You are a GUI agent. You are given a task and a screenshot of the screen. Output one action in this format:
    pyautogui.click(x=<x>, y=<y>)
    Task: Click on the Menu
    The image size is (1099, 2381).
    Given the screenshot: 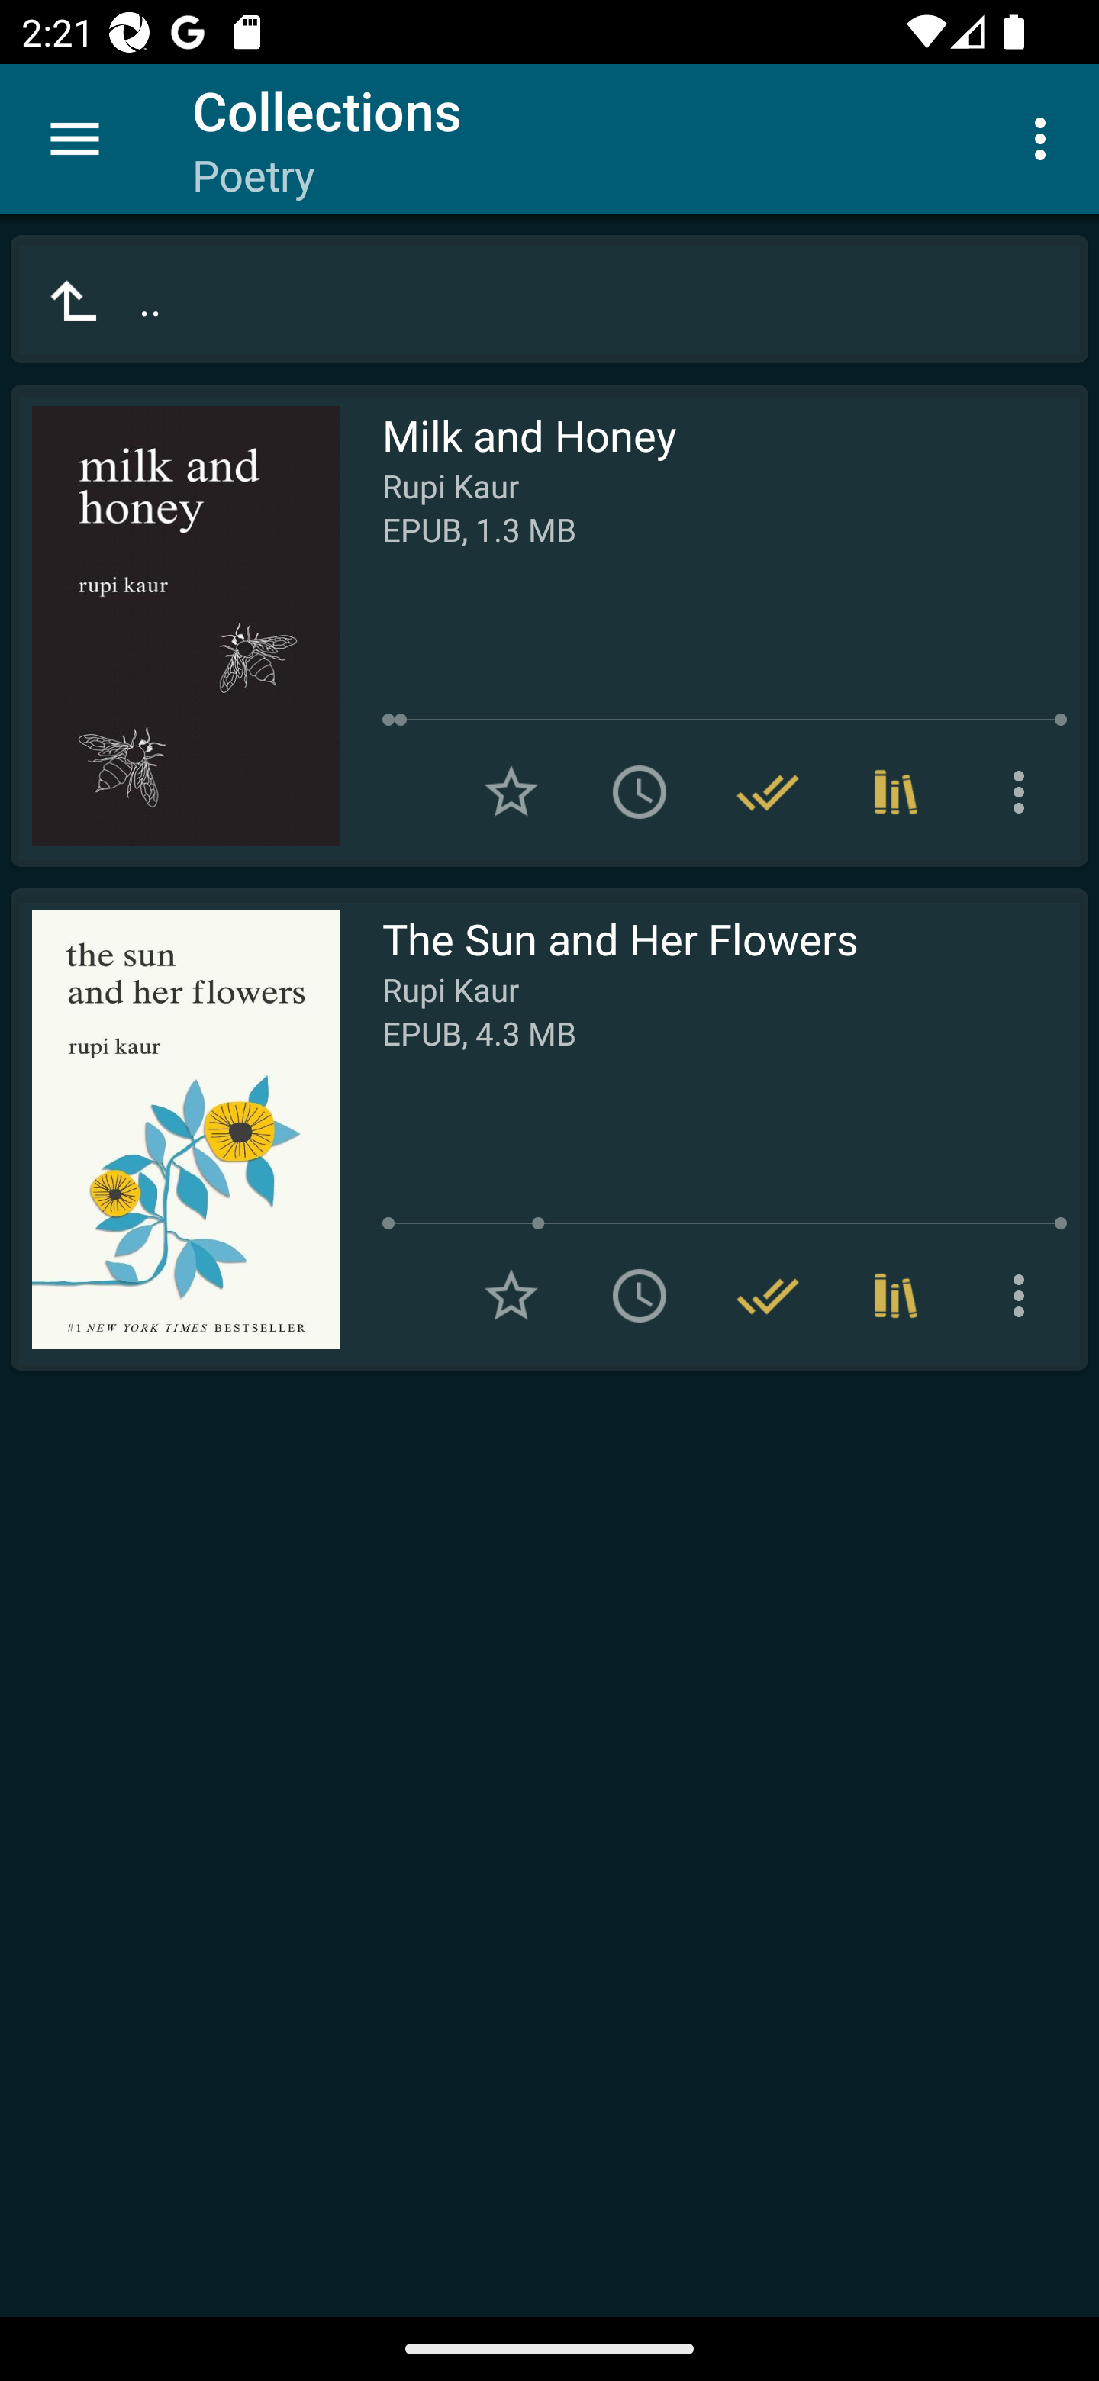 What is the action you would take?
    pyautogui.click(x=75, y=139)
    